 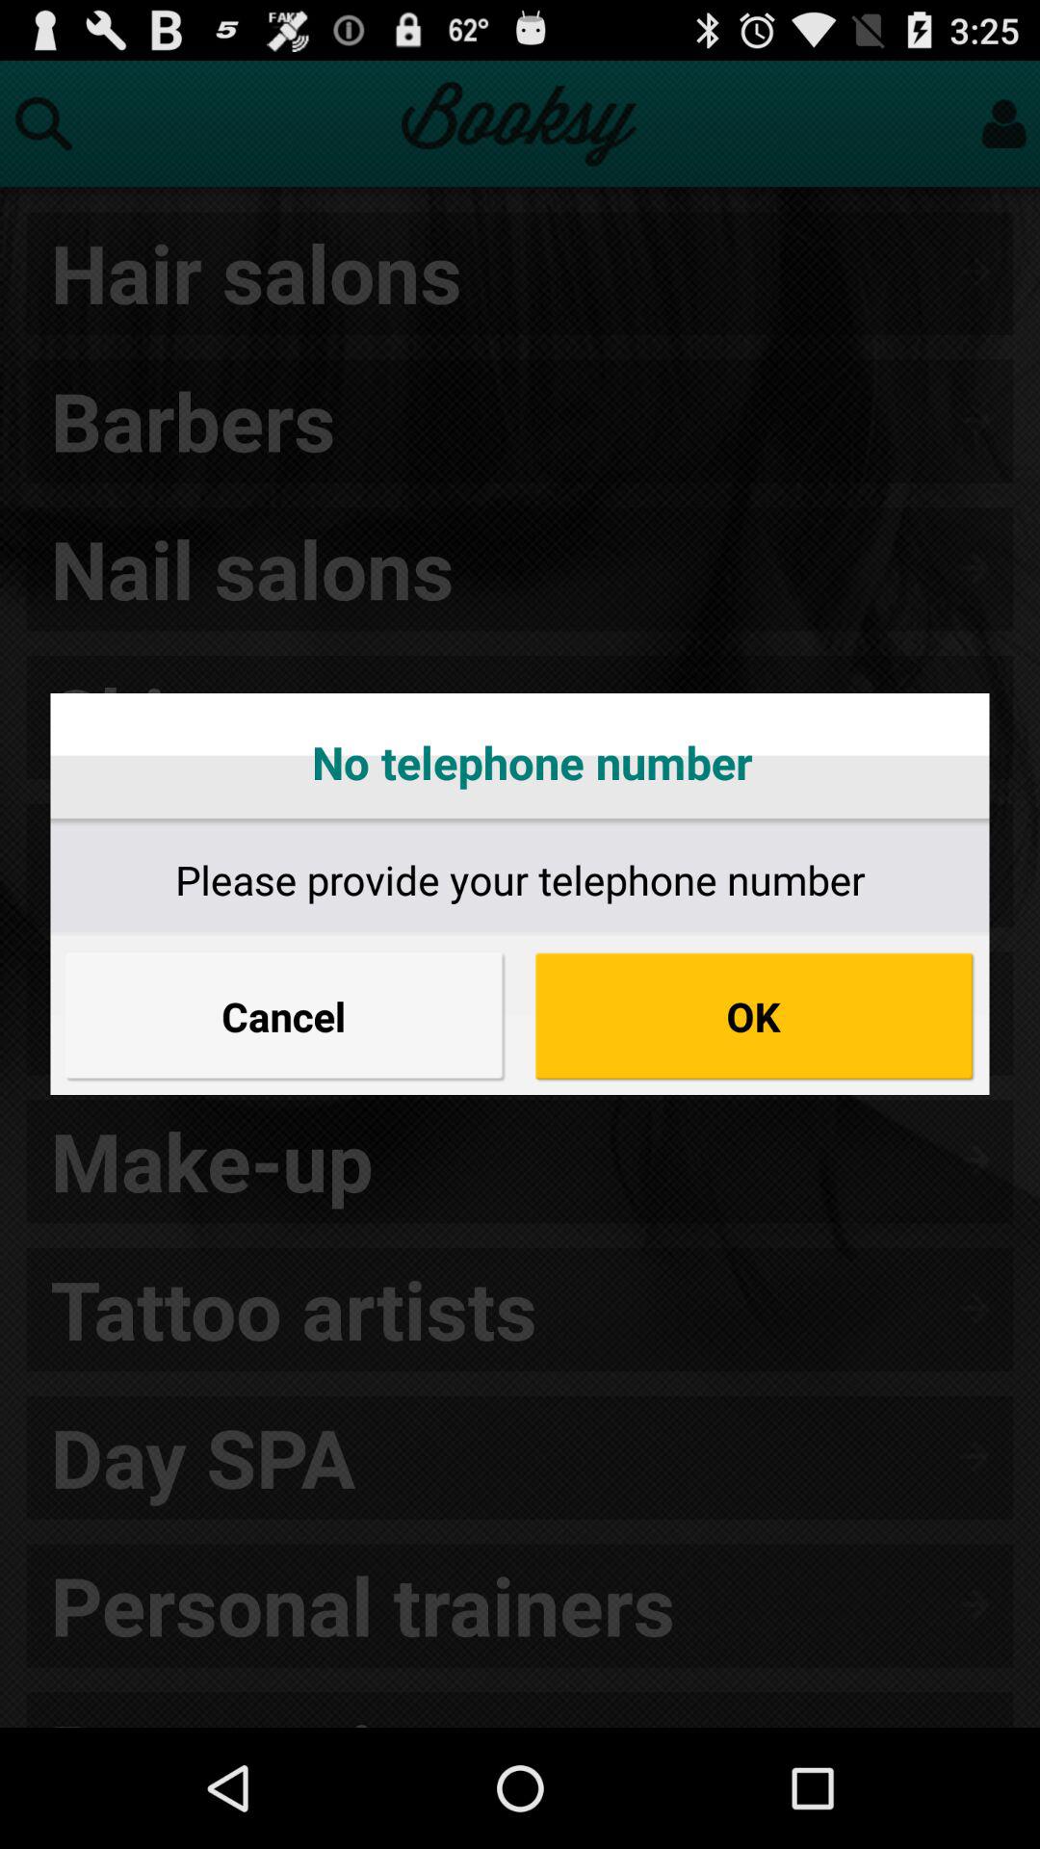 I want to click on select icon to the left of ok item, so click(x=285, y=1016).